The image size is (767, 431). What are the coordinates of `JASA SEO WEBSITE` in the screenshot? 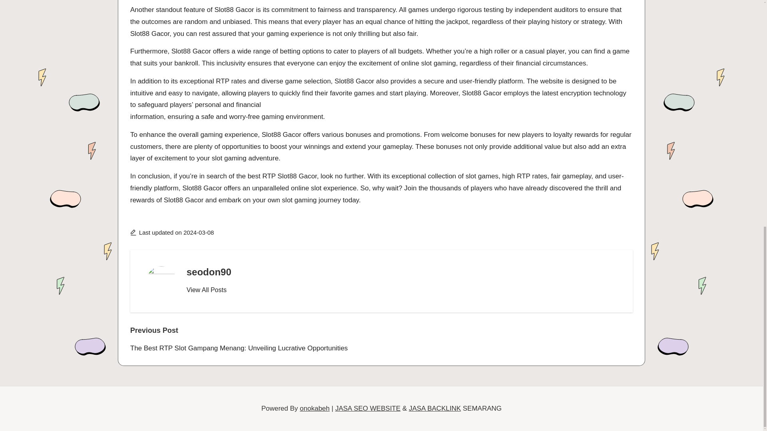 It's located at (368, 408).